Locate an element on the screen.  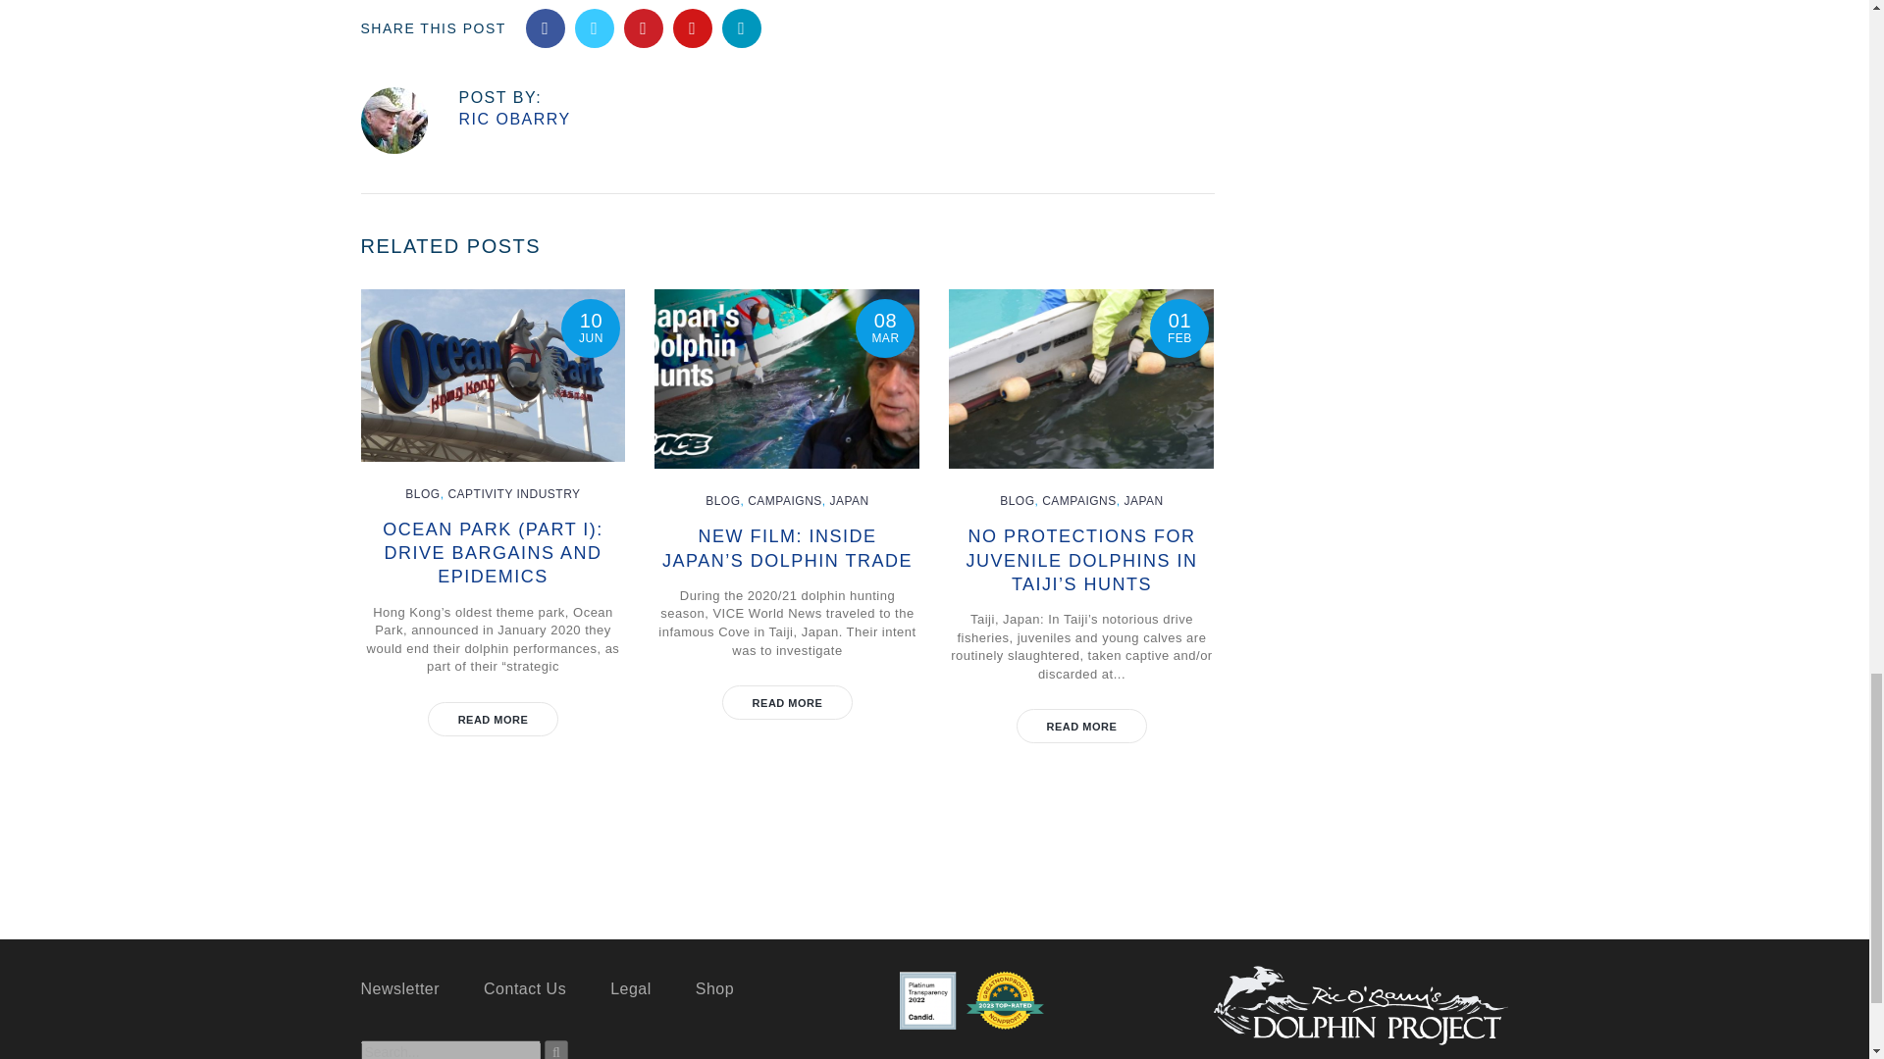
LinkedIn is located at coordinates (741, 27).